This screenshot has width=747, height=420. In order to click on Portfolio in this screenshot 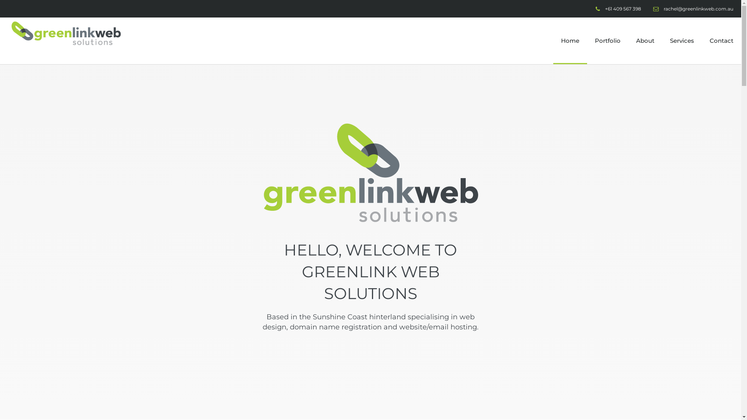, I will do `click(608, 41)`.